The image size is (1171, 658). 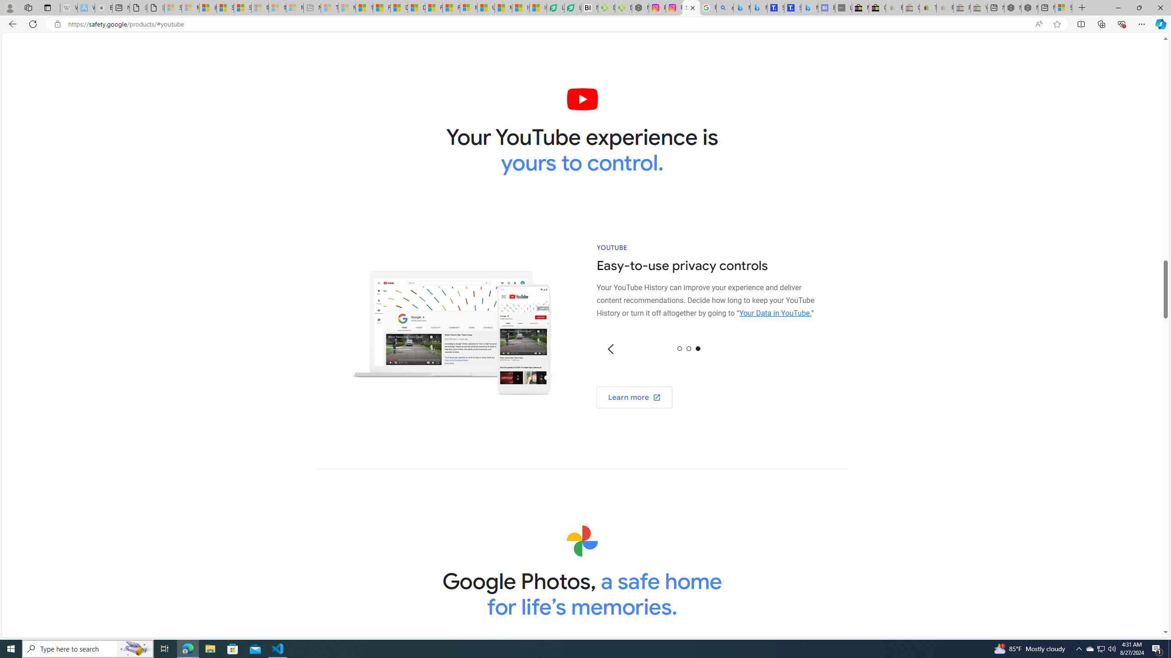 What do you see at coordinates (962, 8) in the screenshot?
I see `Press Room - eBay Inc. - Sleeping` at bounding box center [962, 8].